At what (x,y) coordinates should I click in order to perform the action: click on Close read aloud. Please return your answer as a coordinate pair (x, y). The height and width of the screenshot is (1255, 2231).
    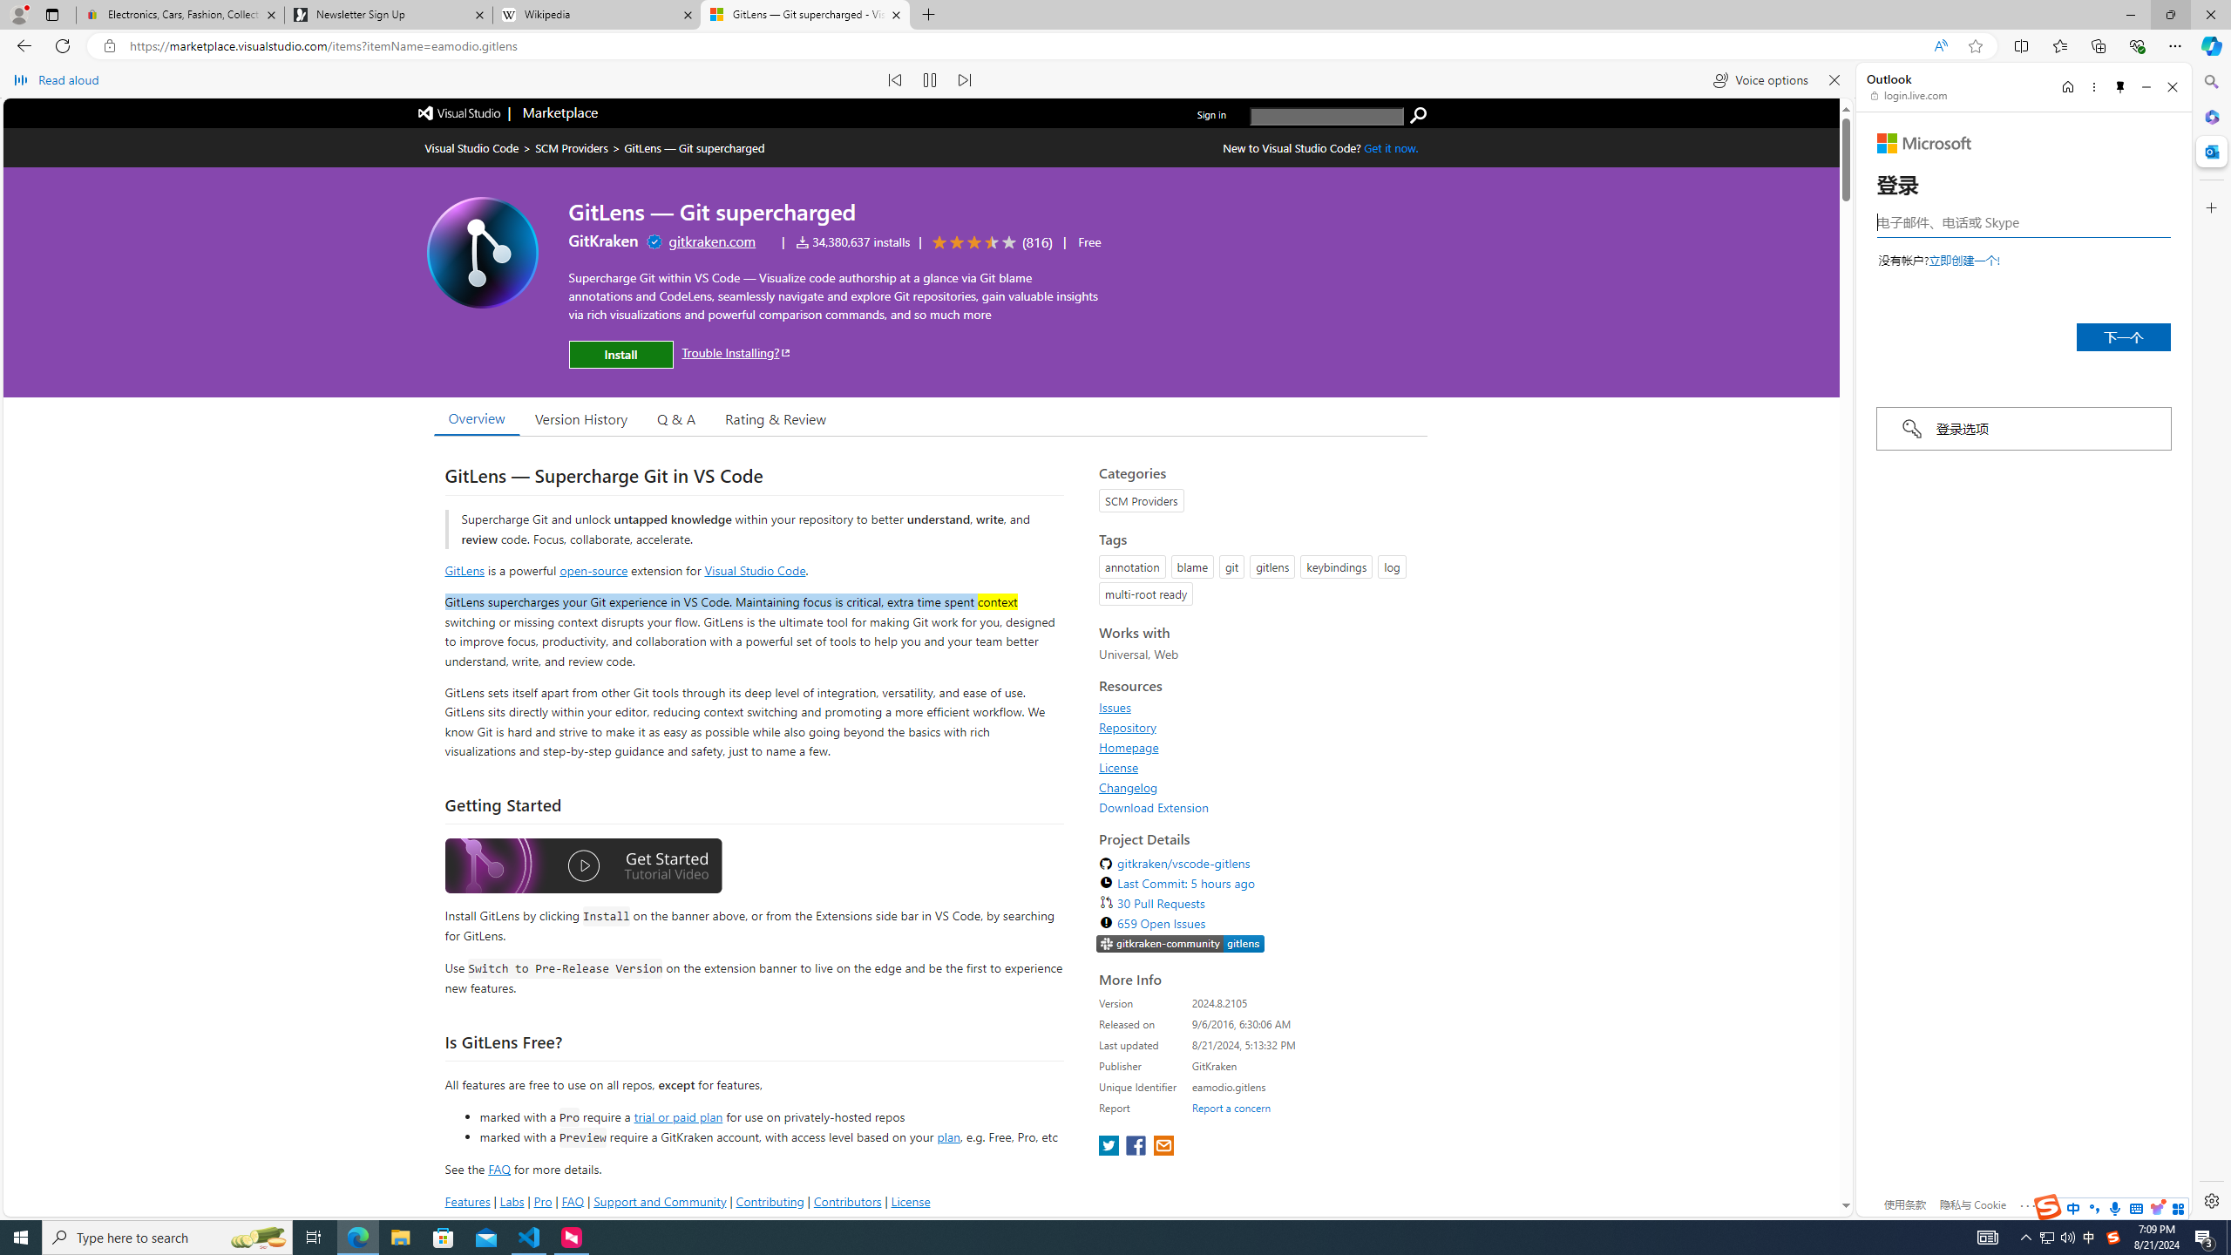
    Looking at the image, I should click on (1834, 80).